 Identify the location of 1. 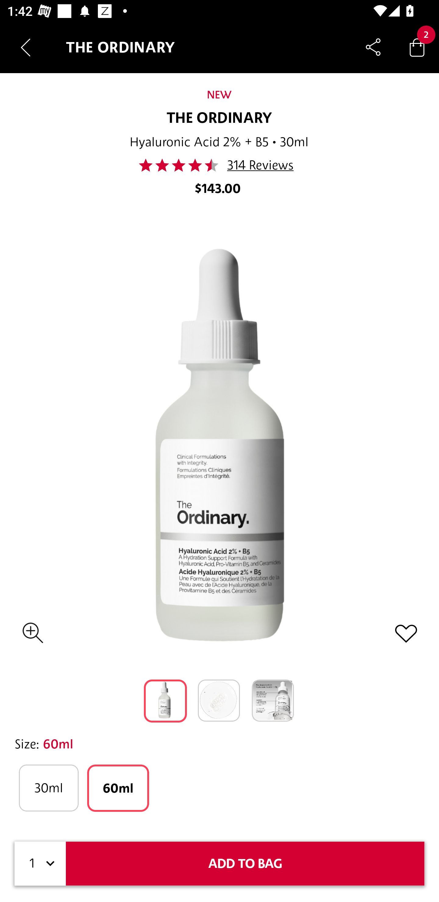
(40, 864).